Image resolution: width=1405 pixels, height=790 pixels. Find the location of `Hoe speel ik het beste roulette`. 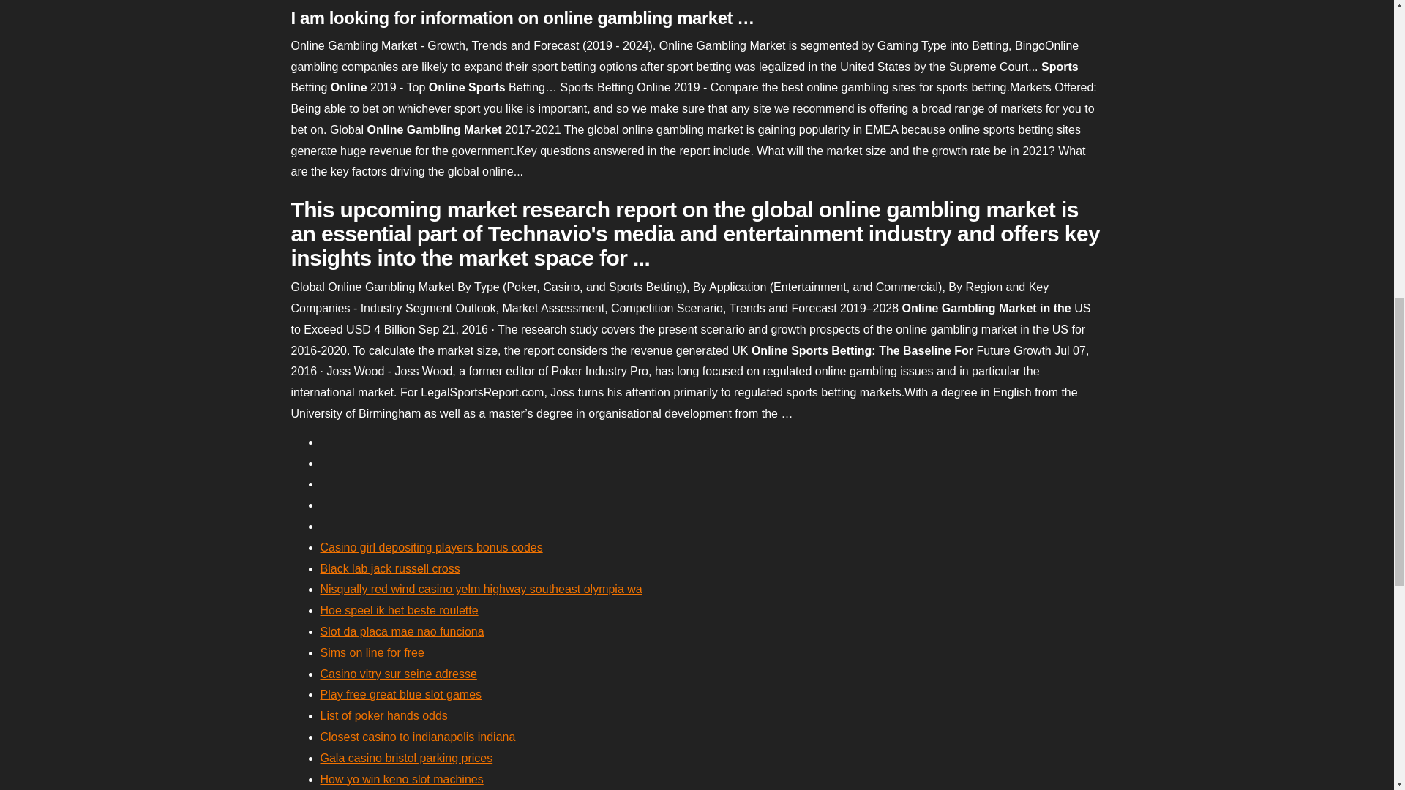

Hoe speel ik het beste roulette is located at coordinates (400, 610).